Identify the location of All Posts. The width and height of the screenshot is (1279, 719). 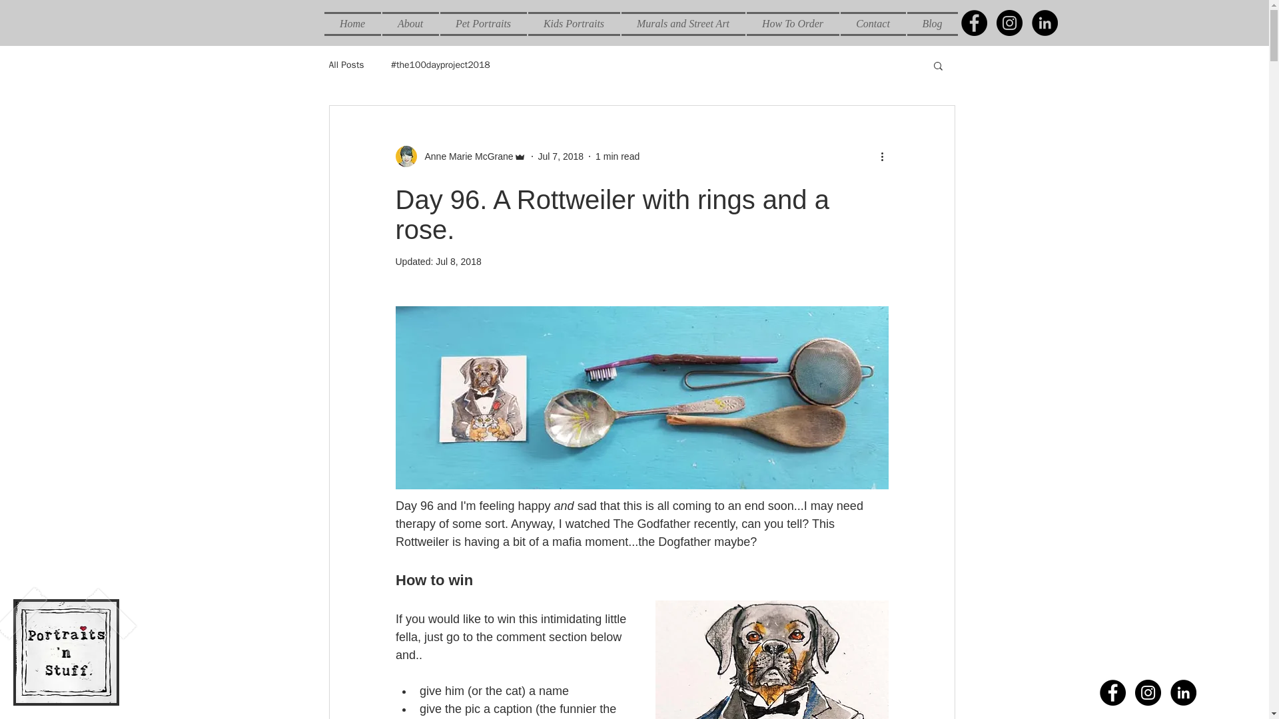
(346, 65).